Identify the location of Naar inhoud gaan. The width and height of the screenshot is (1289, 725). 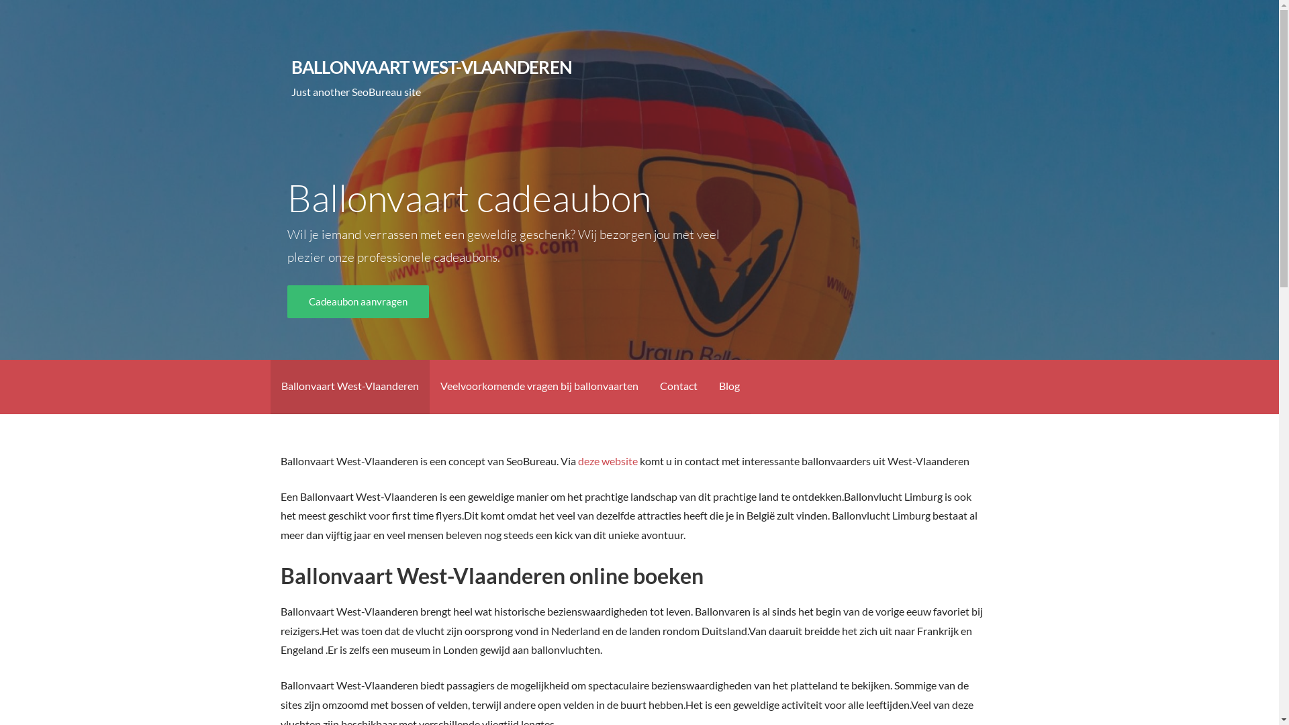
(0, 0).